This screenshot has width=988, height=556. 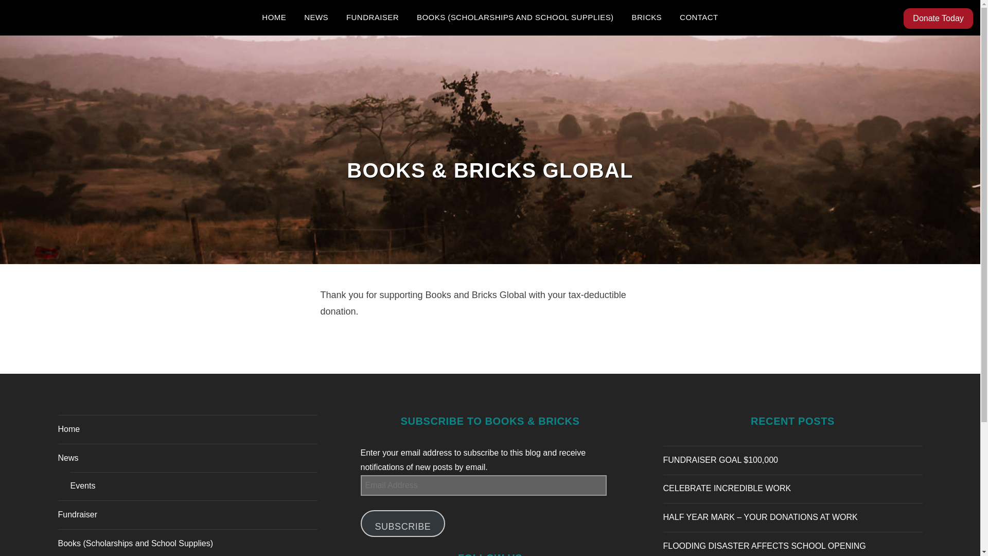 I want to click on CONTACT, so click(x=699, y=18).